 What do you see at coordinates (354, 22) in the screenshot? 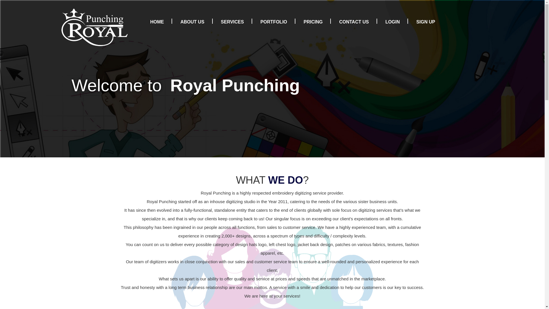
I see `CONTACT US` at bounding box center [354, 22].